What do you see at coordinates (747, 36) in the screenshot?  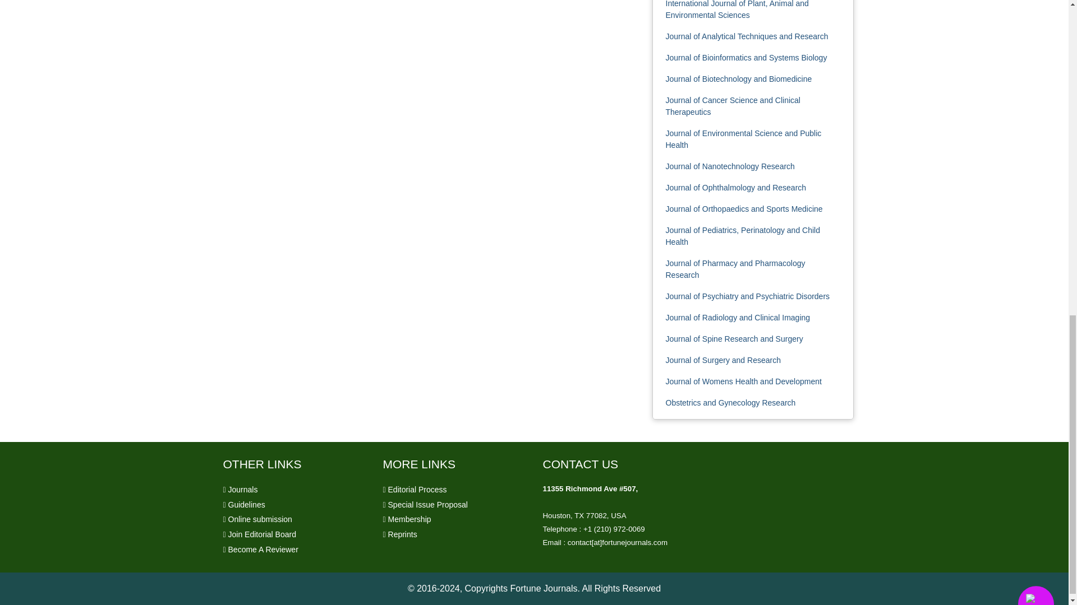 I see `Journal of Analytical Techniques and Research` at bounding box center [747, 36].